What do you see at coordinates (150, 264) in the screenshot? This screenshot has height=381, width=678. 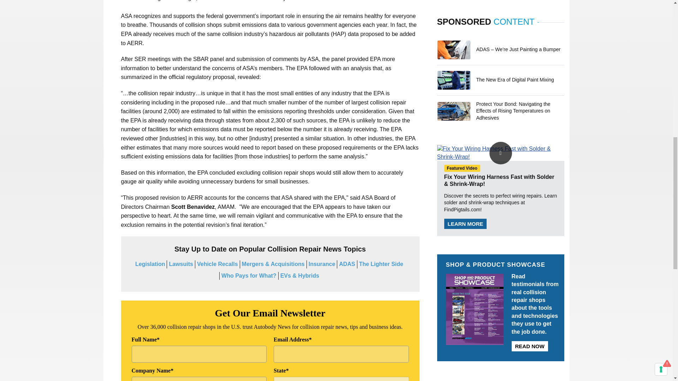 I see `Legislation` at bounding box center [150, 264].